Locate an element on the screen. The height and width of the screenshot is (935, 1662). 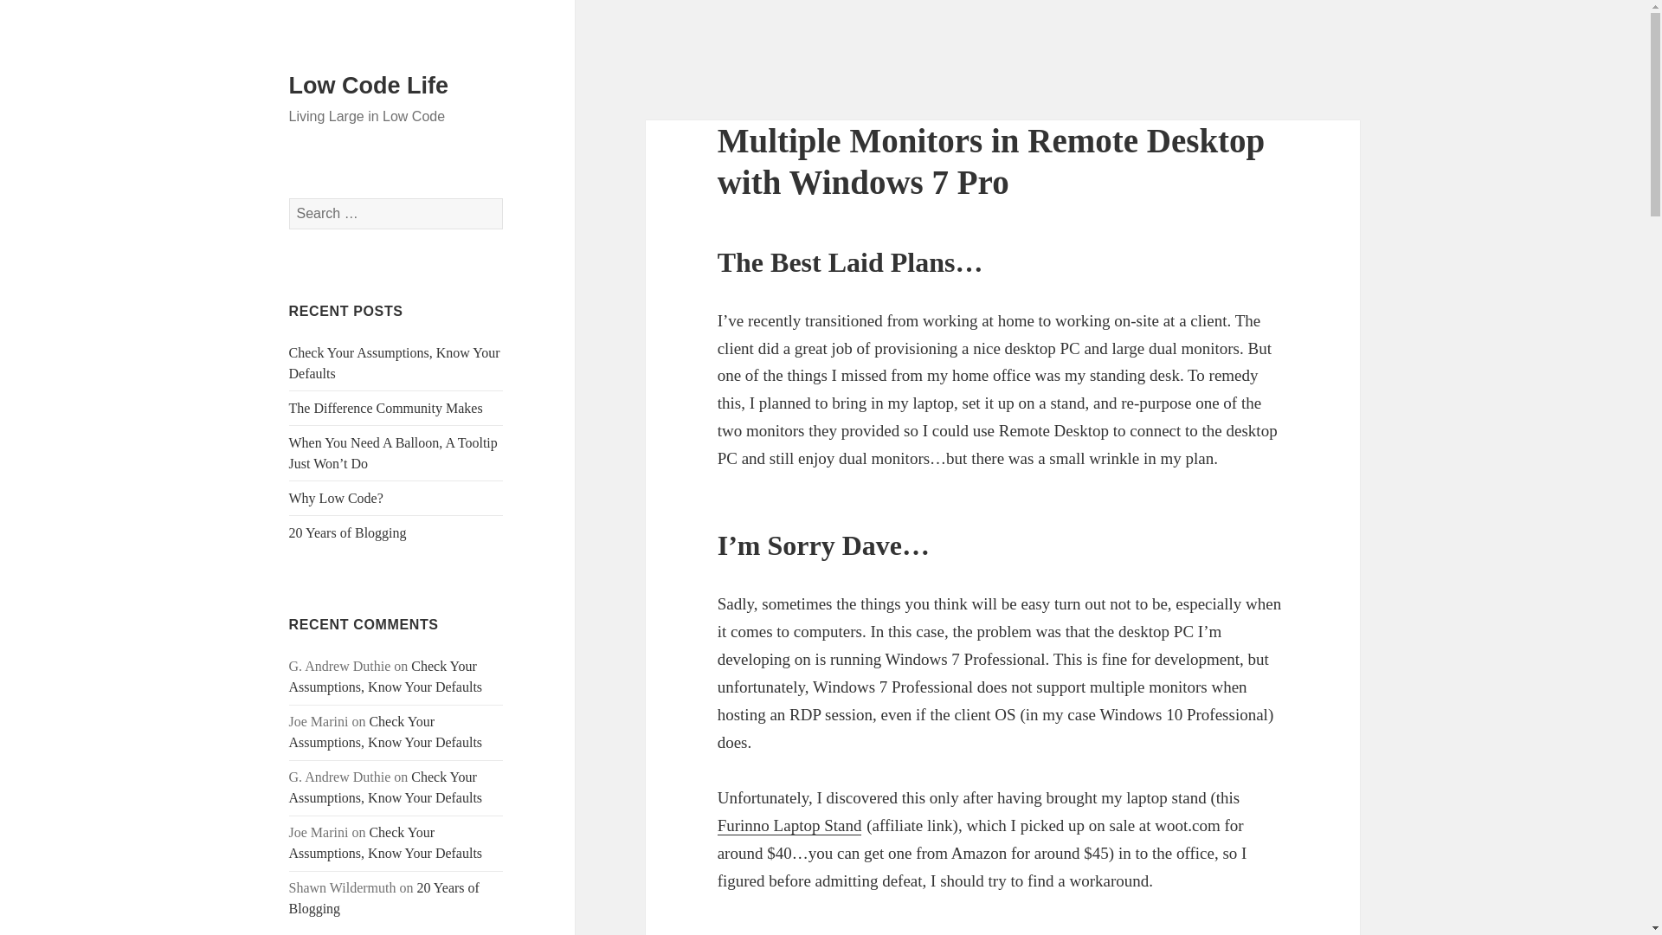
The Difference Community Makes is located at coordinates (386, 408).